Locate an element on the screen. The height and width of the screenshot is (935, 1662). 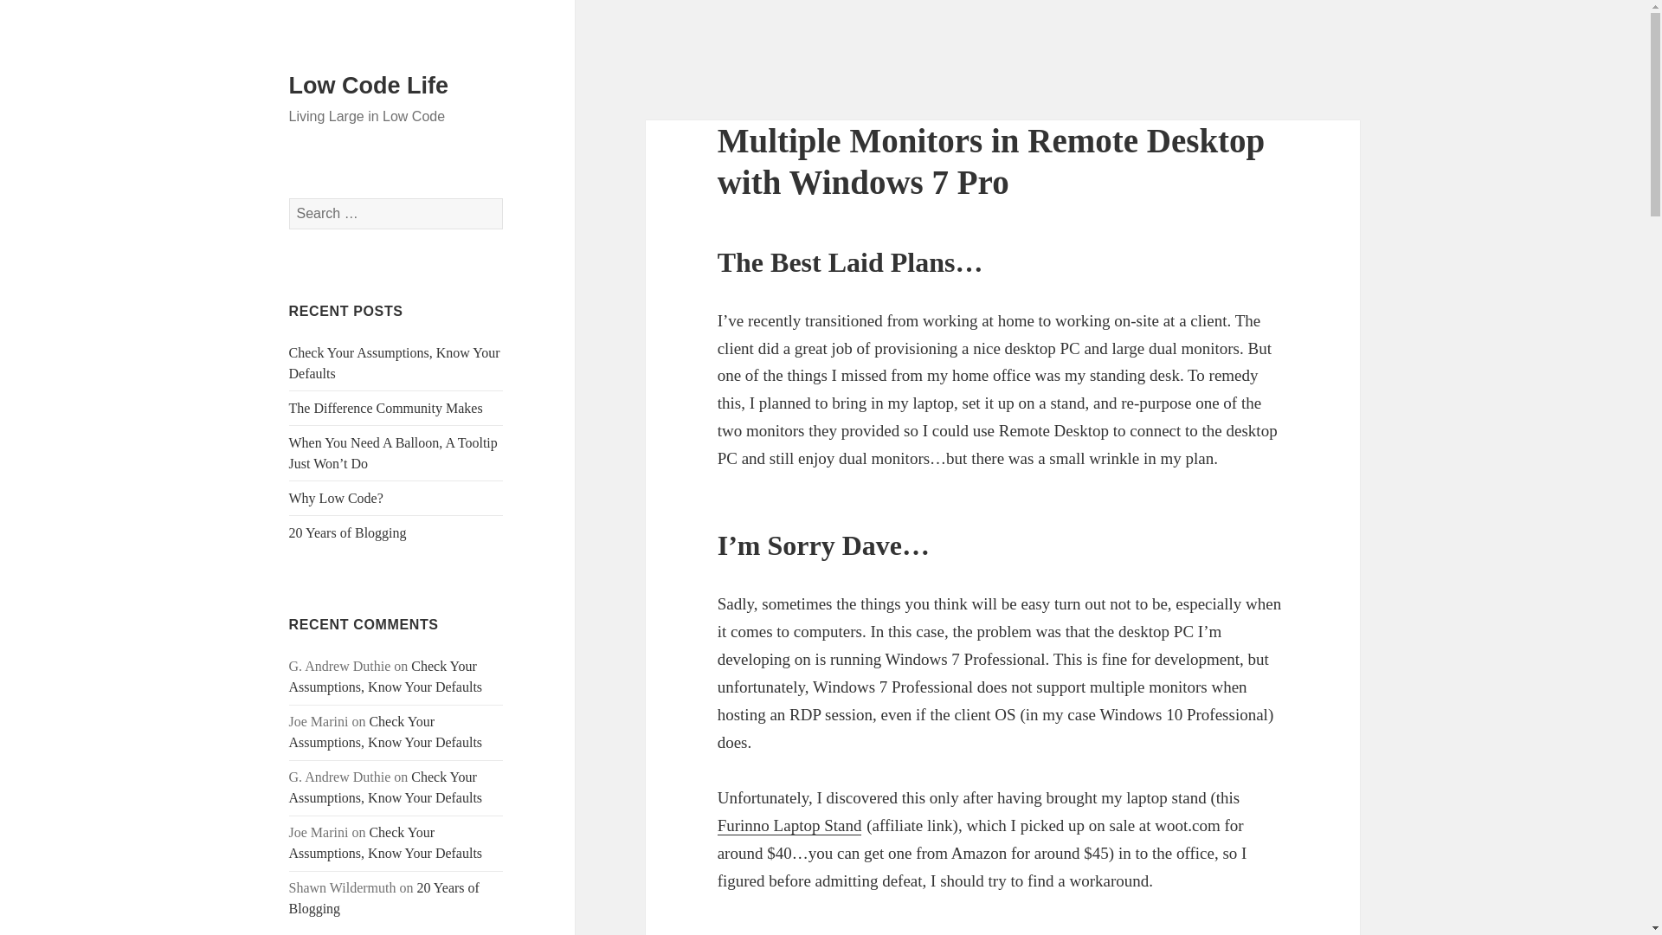
The Difference Community Makes is located at coordinates (386, 408).